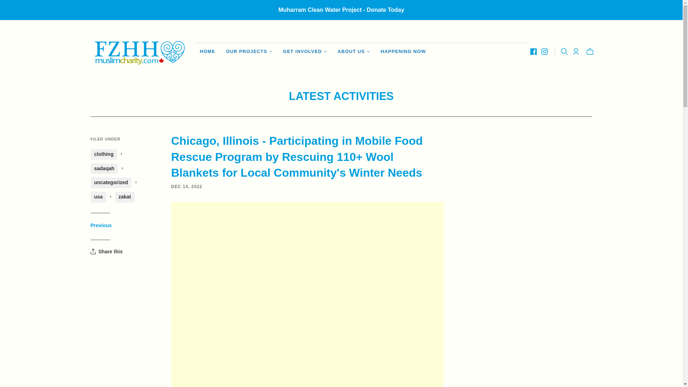 The width and height of the screenshot is (688, 387). I want to click on HOME, so click(207, 52).